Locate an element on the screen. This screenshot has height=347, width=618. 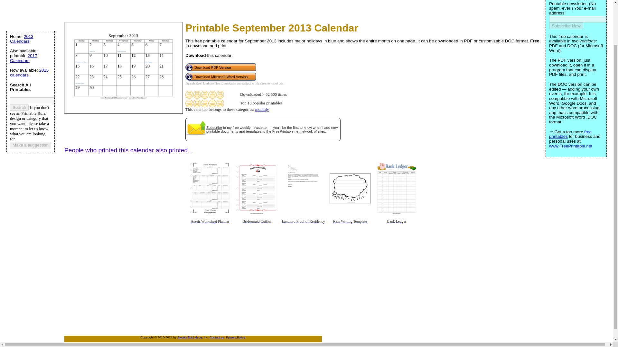
2015 calendars is located at coordinates (29, 72).